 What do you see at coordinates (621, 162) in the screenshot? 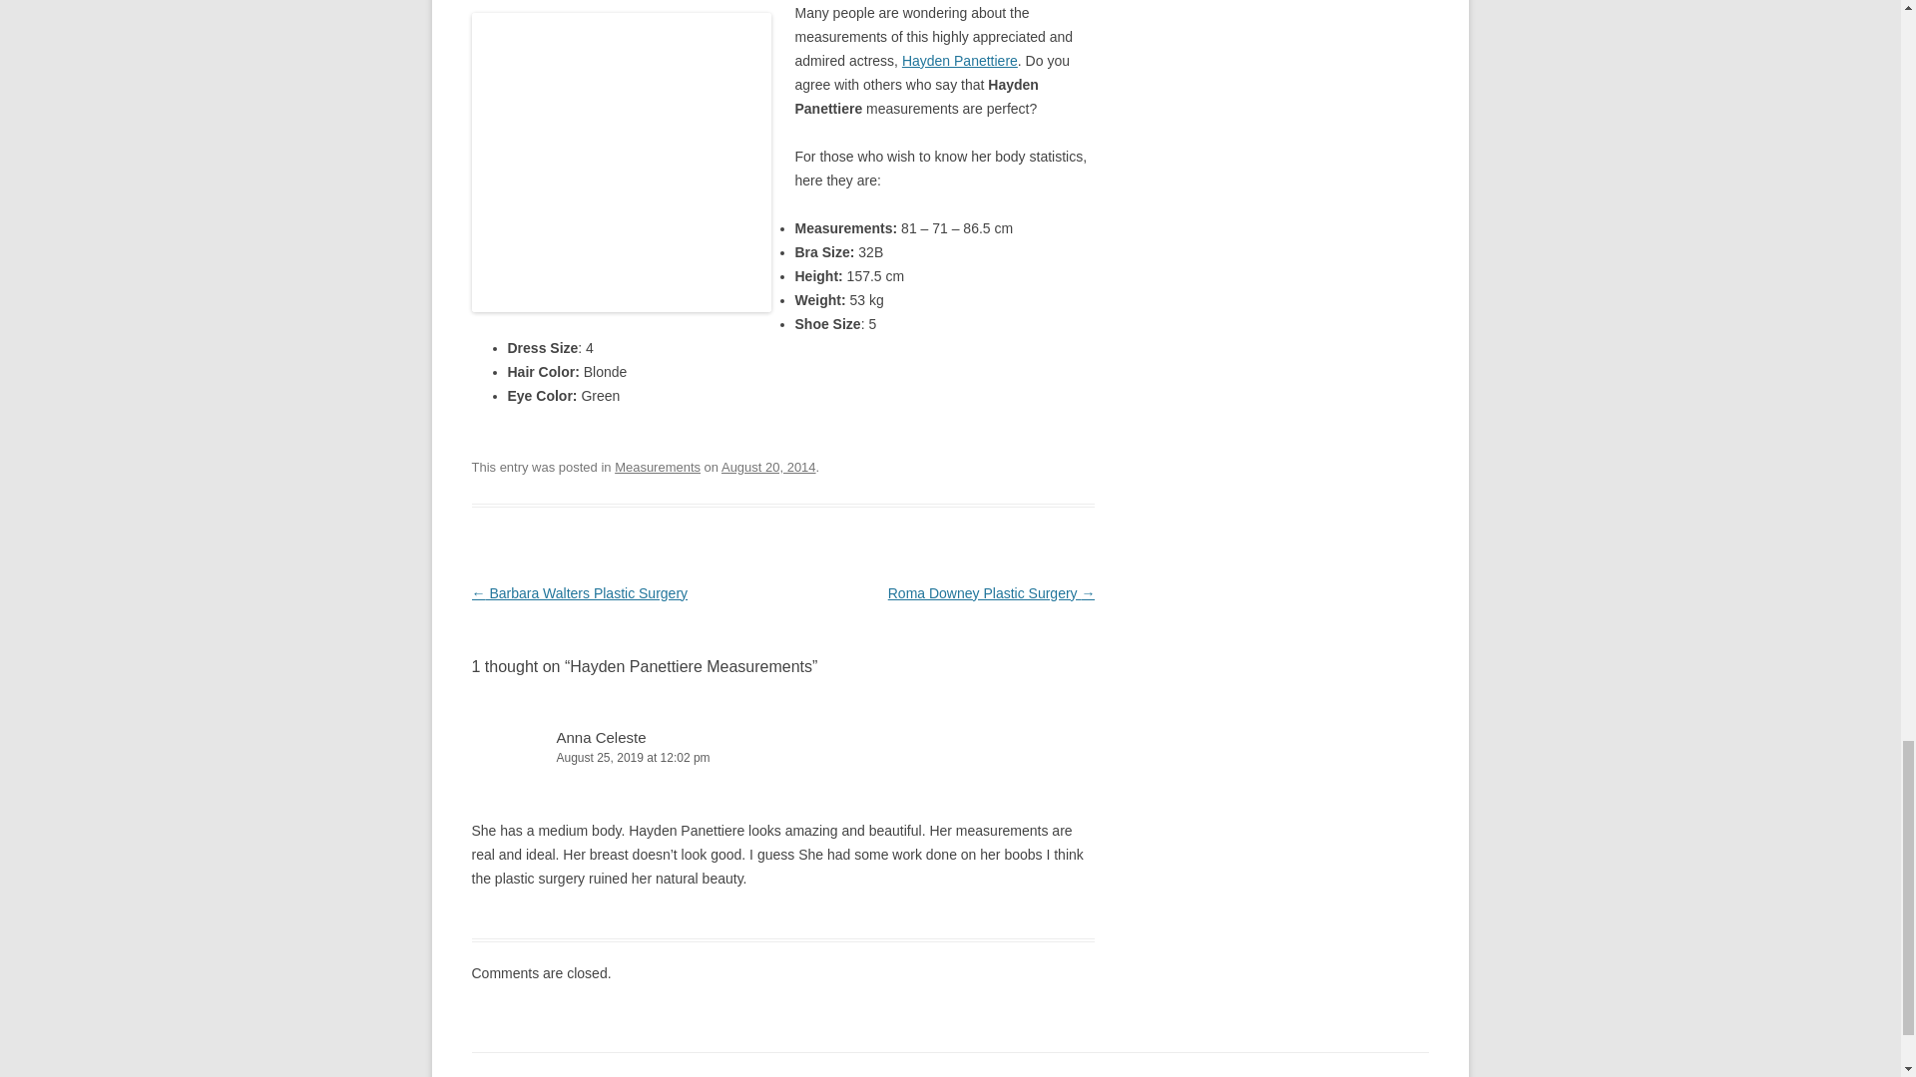
I see `Hayden Panettiere Measurements ` at bounding box center [621, 162].